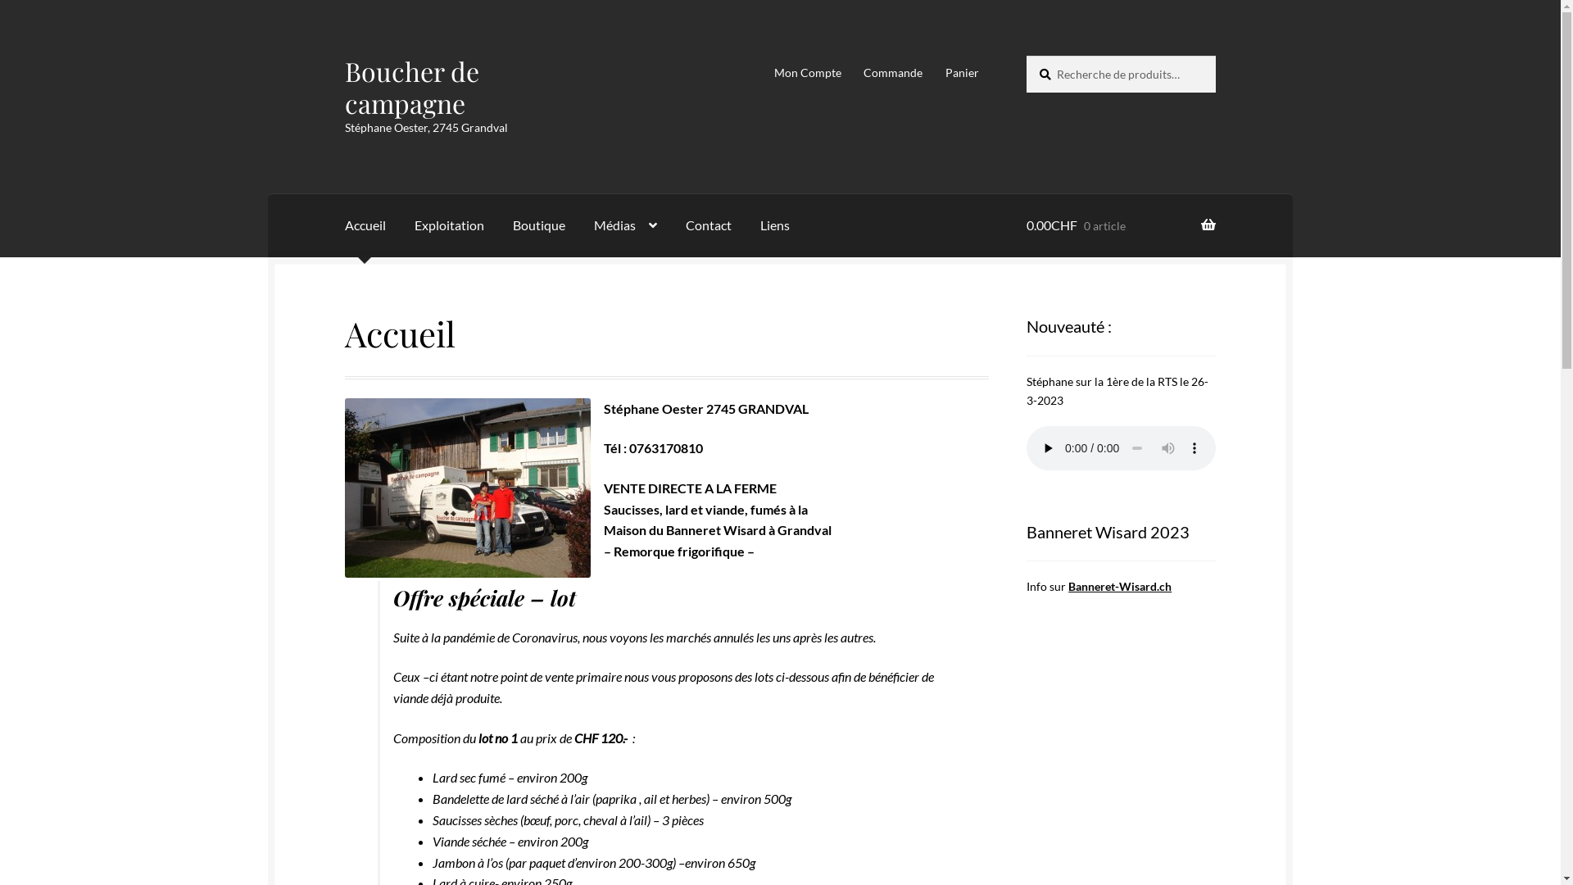 This screenshot has height=885, width=1573. I want to click on Exploitation, so click(449, 225).